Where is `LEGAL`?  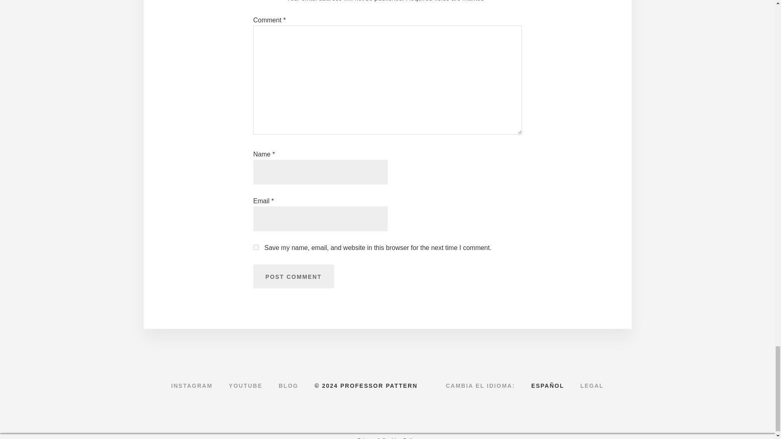
LEGAL is located at coordinates (592, 386).